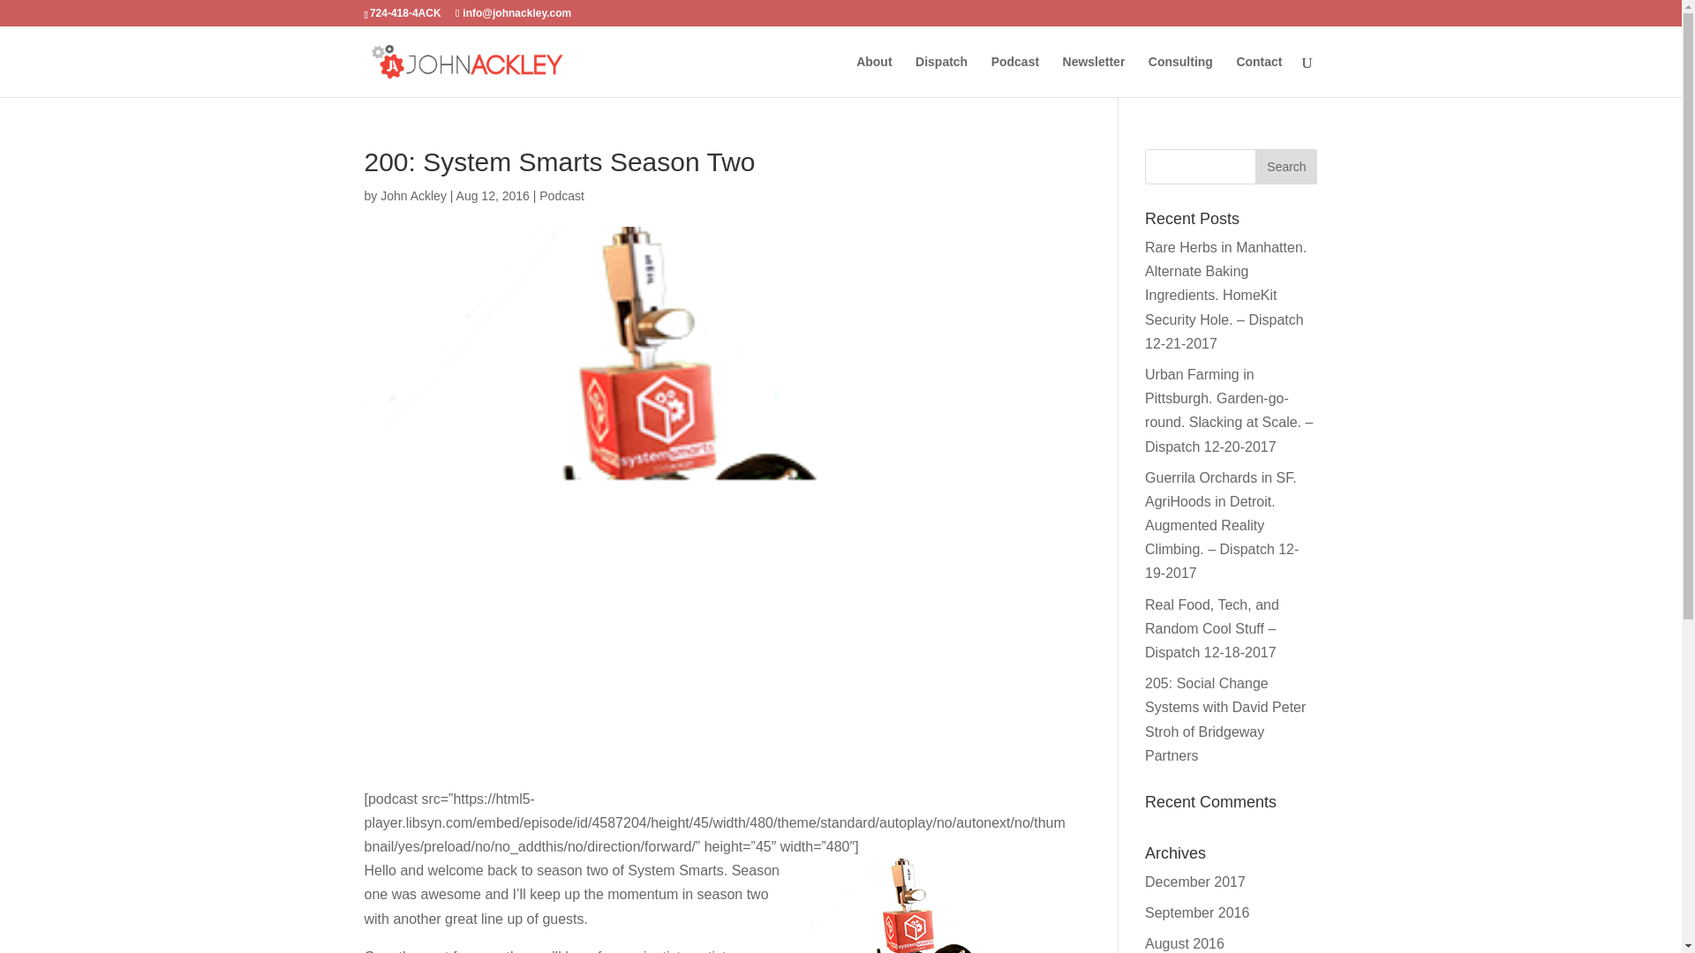 Image resolution: width=1695 pixels, height=953 pixels. Describe the element at coordinates (1285, 166) in the screenshot. I see `Search` at that location.